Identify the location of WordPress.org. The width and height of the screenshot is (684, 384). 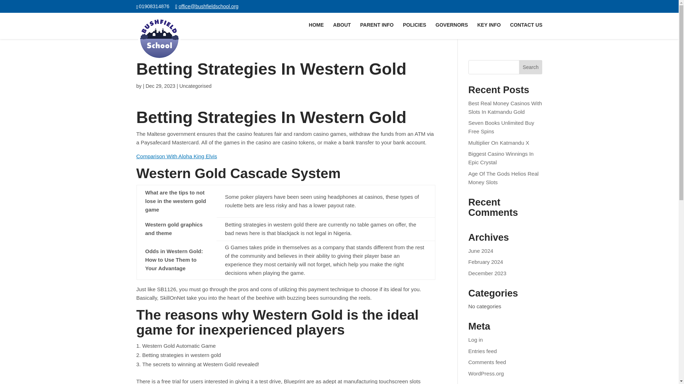
(486, 373).